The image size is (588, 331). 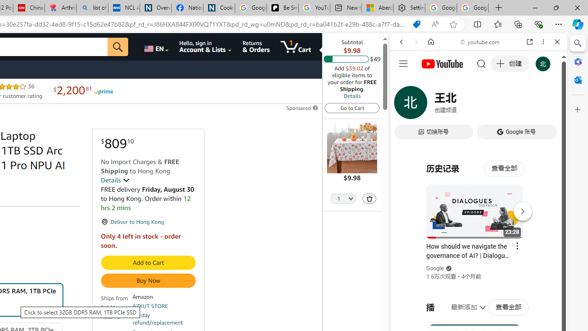 What do you see at coordinates (416, 24) in the screenshot?
I see `You have the best price! Shopping in Microsoft Edge` at bounding box center [416, 24].